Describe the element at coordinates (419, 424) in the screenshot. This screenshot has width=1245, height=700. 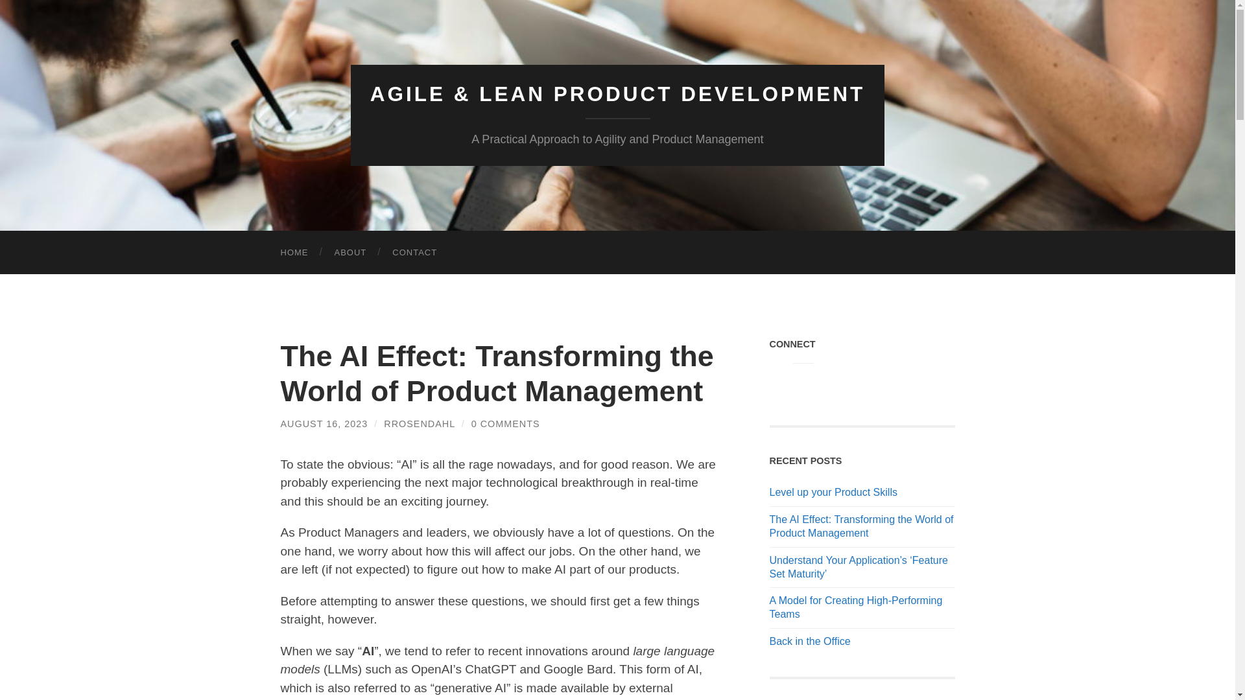
I see `RROSENDAHL` at that location.